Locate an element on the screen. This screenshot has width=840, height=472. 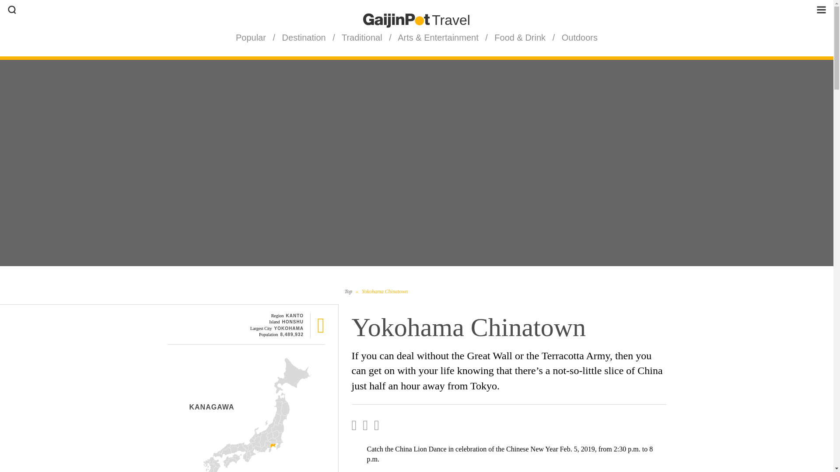
Outdoors is located at coordinates (578, 38).